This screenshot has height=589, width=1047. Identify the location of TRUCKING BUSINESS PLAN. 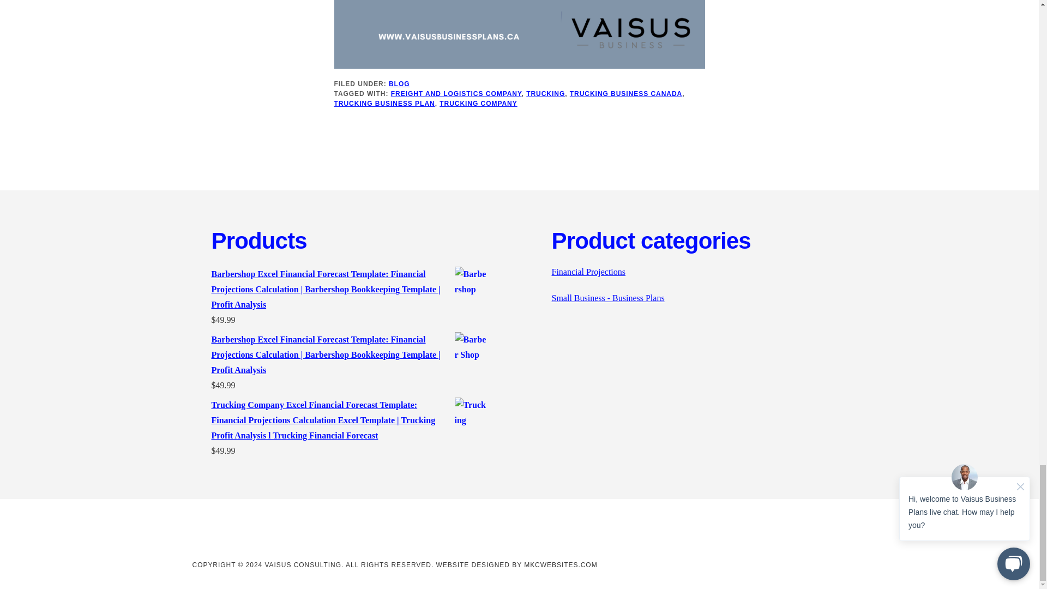
(384, 103).